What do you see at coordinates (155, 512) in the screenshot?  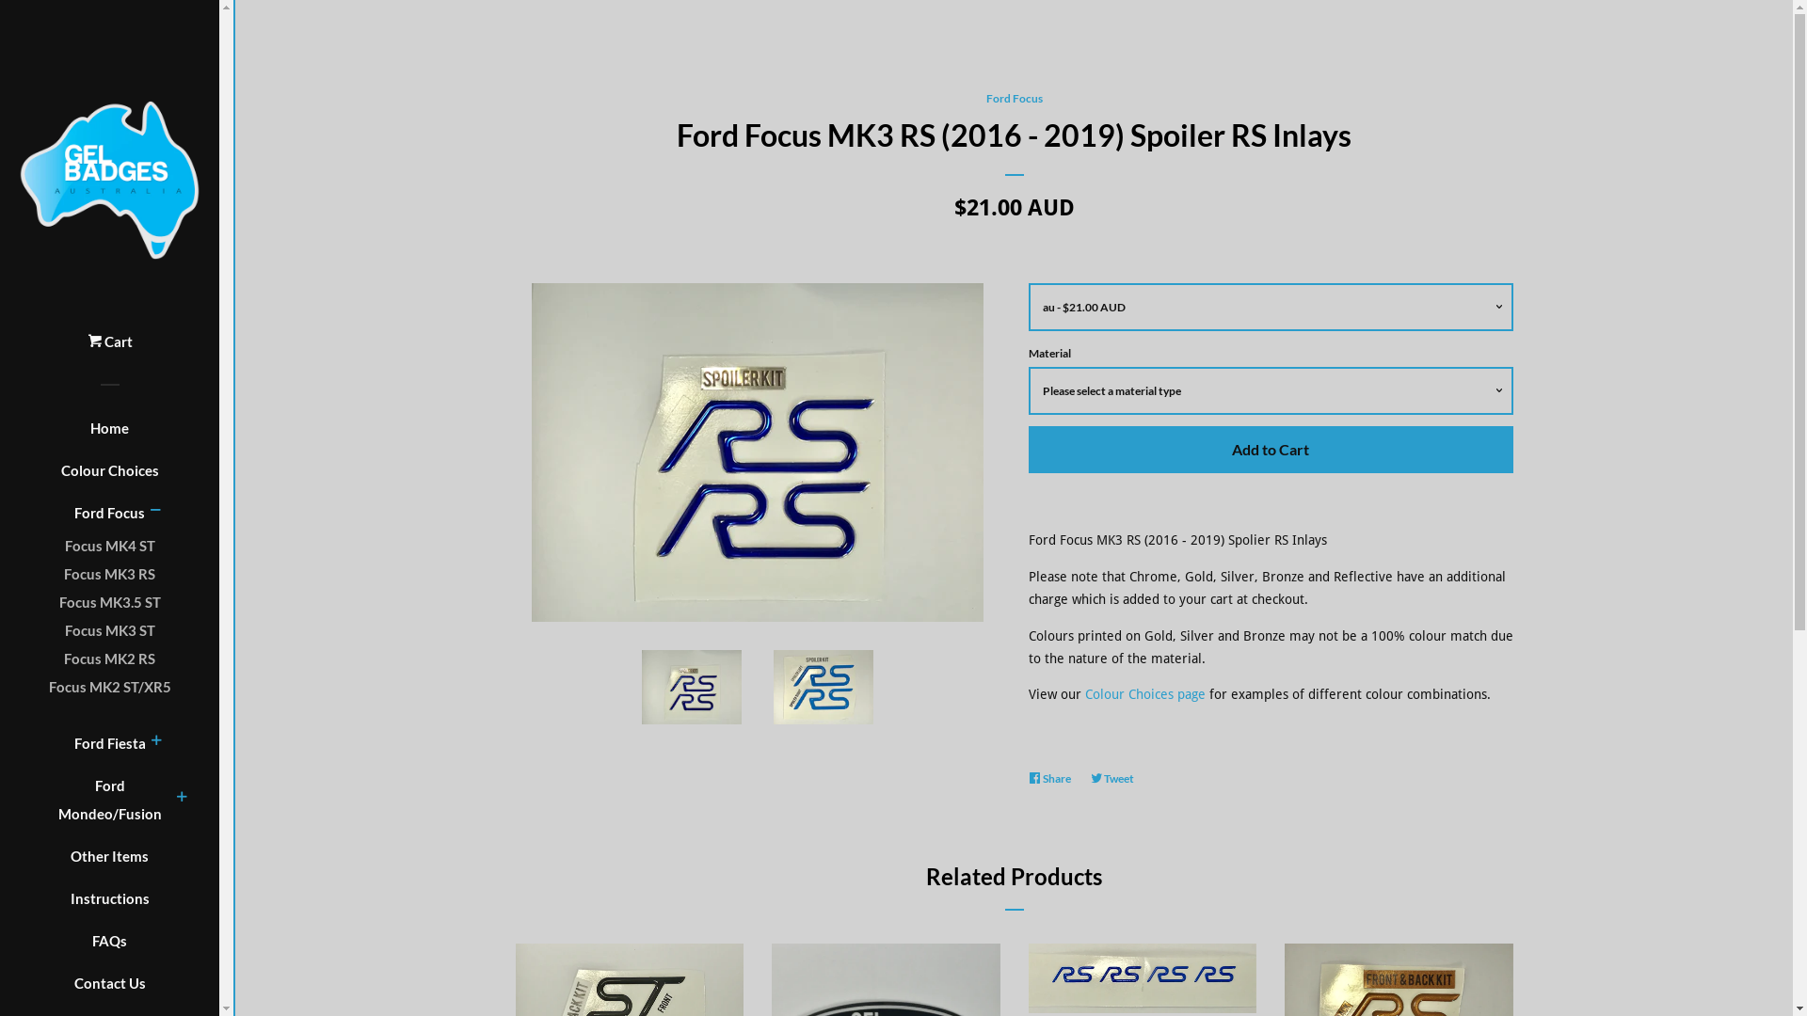 I see `collapse` at bounding box center [155, 512].